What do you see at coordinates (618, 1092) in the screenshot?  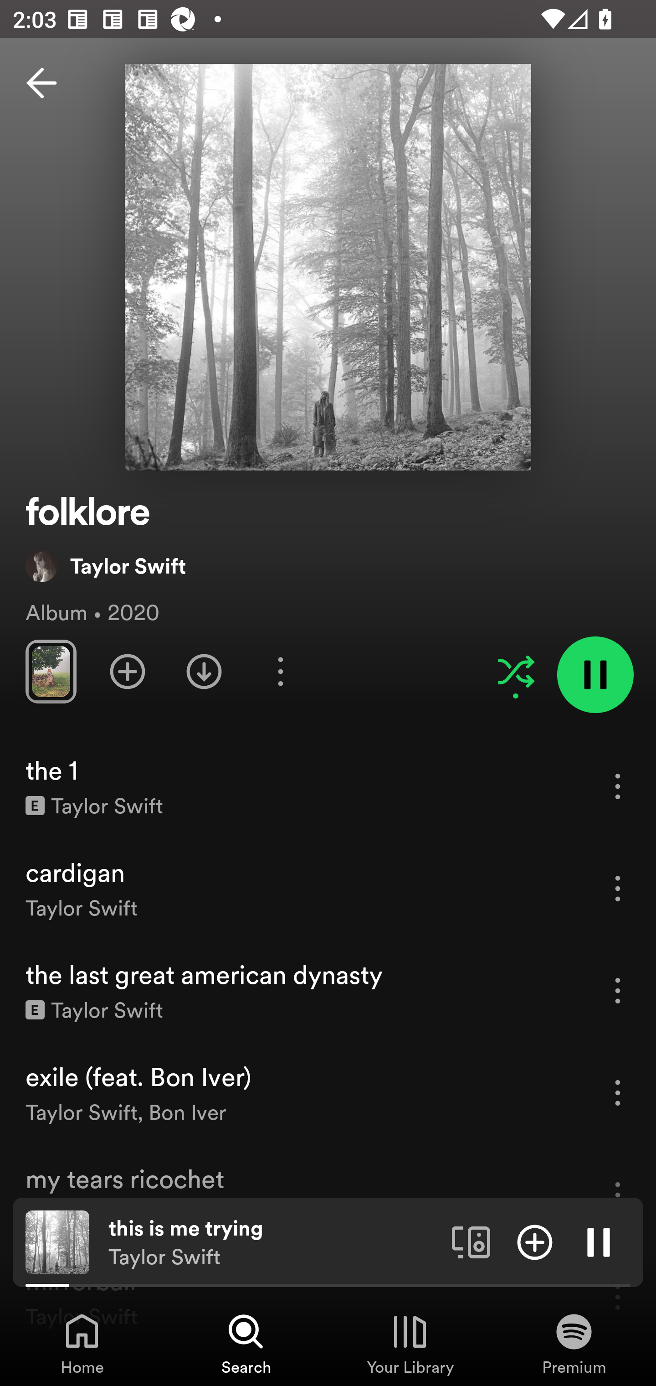 I see `More options for song exile (feat. Bon Iver)` at bounding box center [618, 1092].